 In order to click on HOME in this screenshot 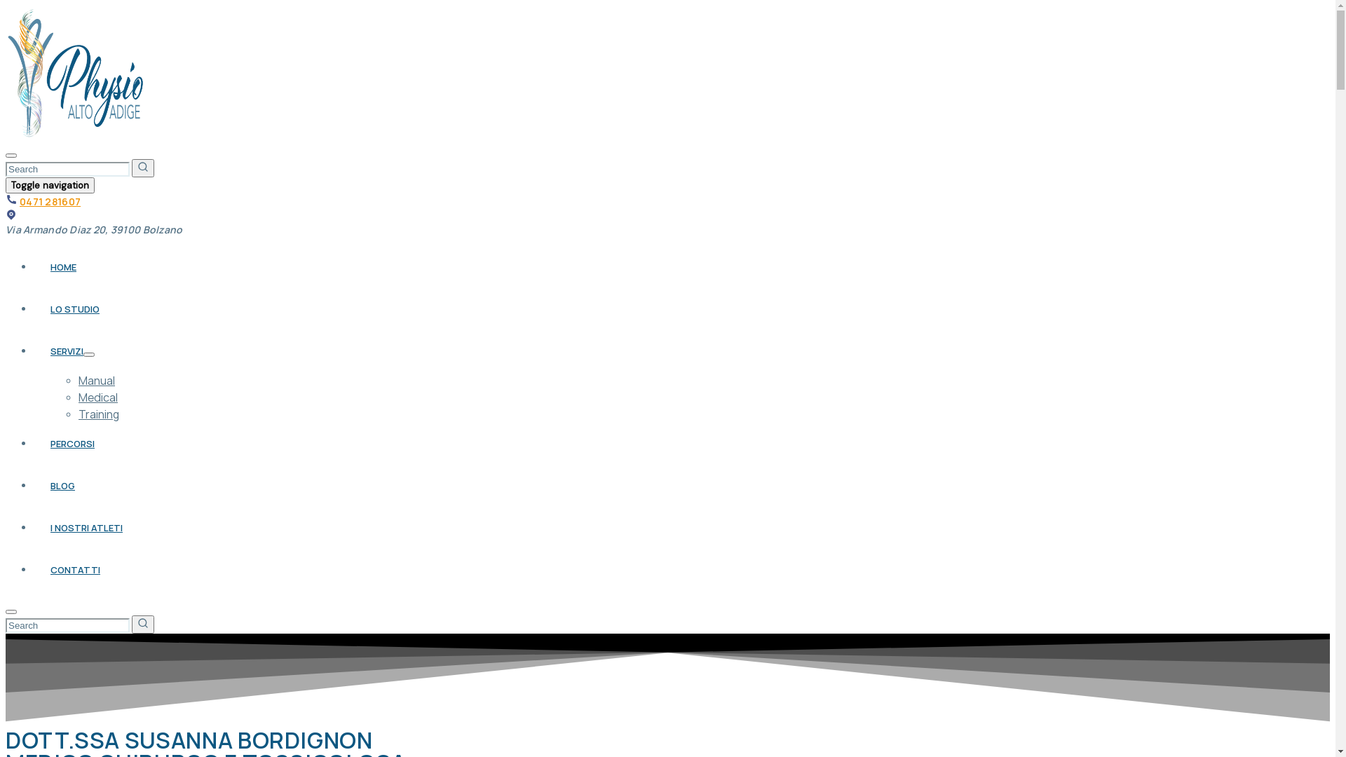, I will do `click(63, 267)`.